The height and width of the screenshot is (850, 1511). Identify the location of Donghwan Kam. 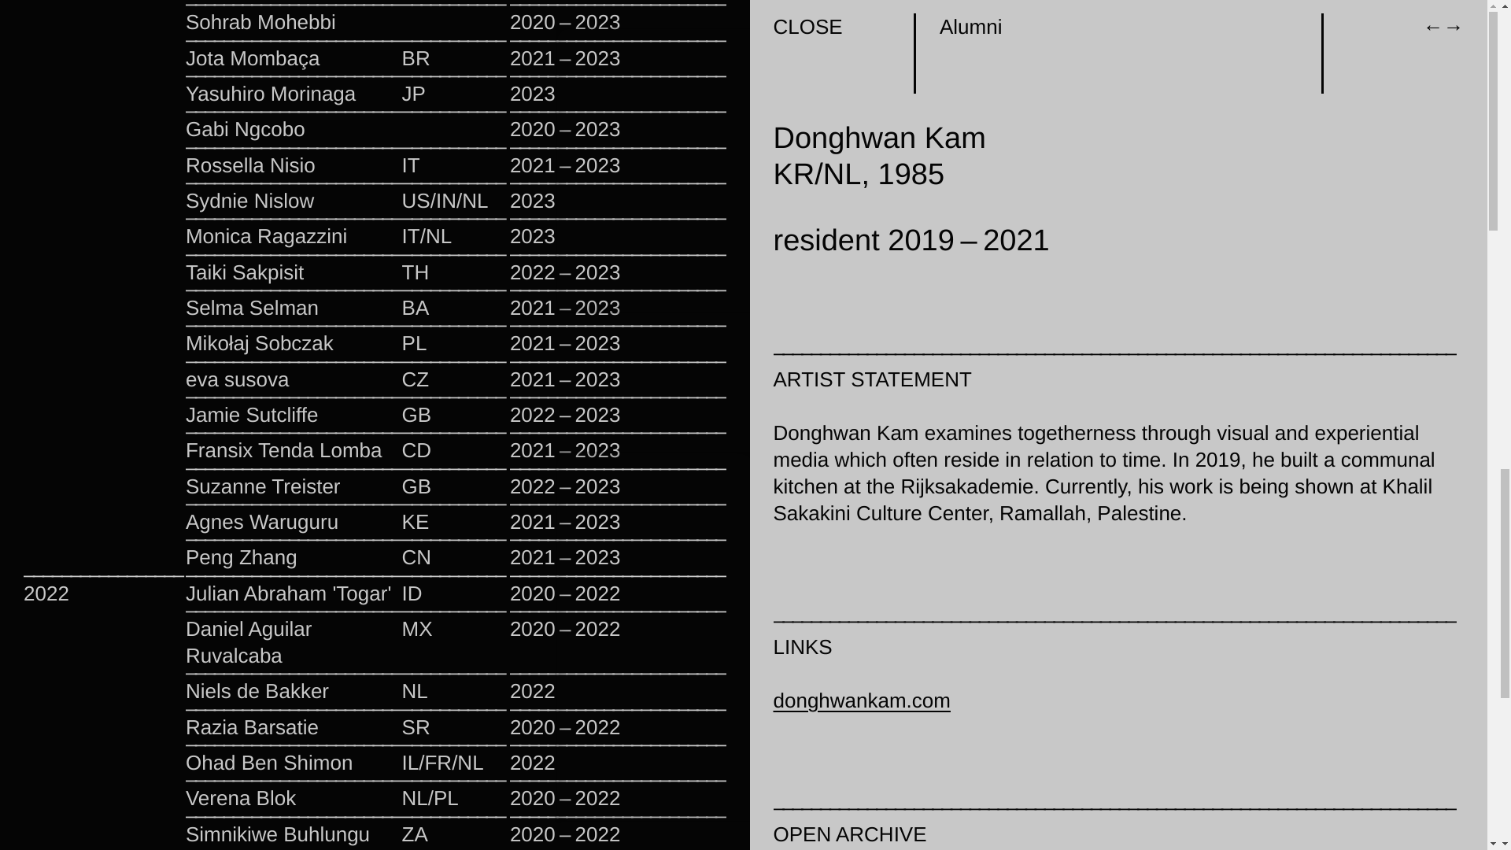
(992, 52).